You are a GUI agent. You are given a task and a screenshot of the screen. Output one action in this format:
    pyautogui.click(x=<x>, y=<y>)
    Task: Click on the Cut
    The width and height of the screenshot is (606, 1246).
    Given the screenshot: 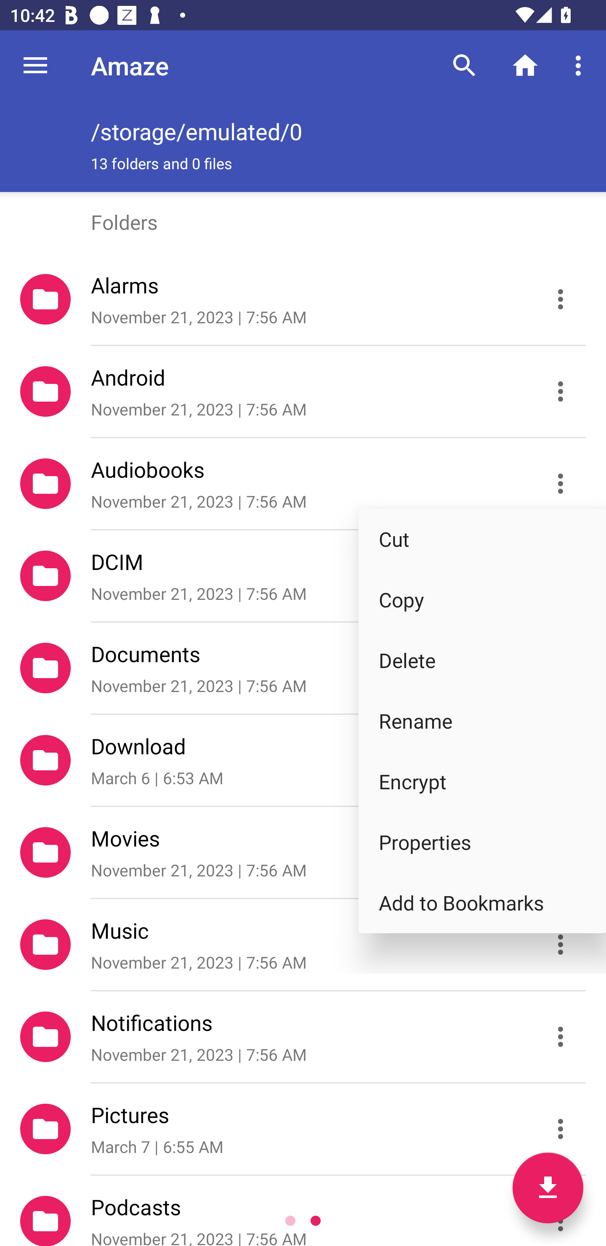 What is the action you would take?
    pyautogui.click(x=482, y=539)
    